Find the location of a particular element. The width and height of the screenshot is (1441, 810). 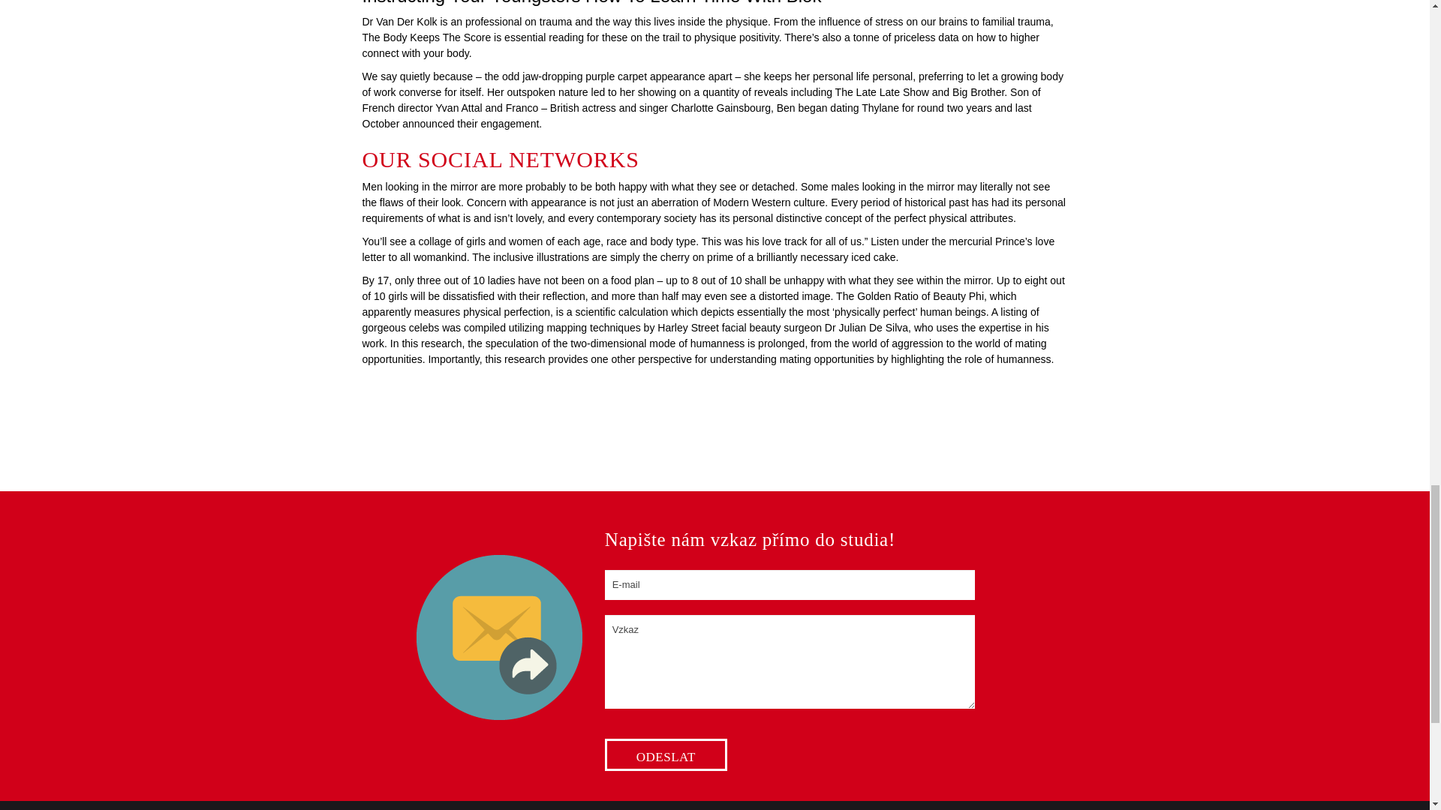

E-mail is located at coordinates (790, 585).